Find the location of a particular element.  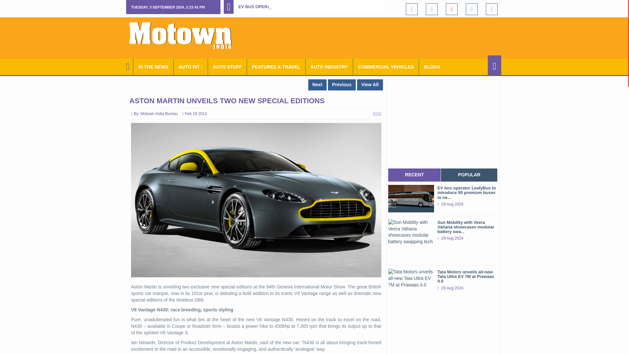

IN THE NEWS is located at coordinates (153, 67).